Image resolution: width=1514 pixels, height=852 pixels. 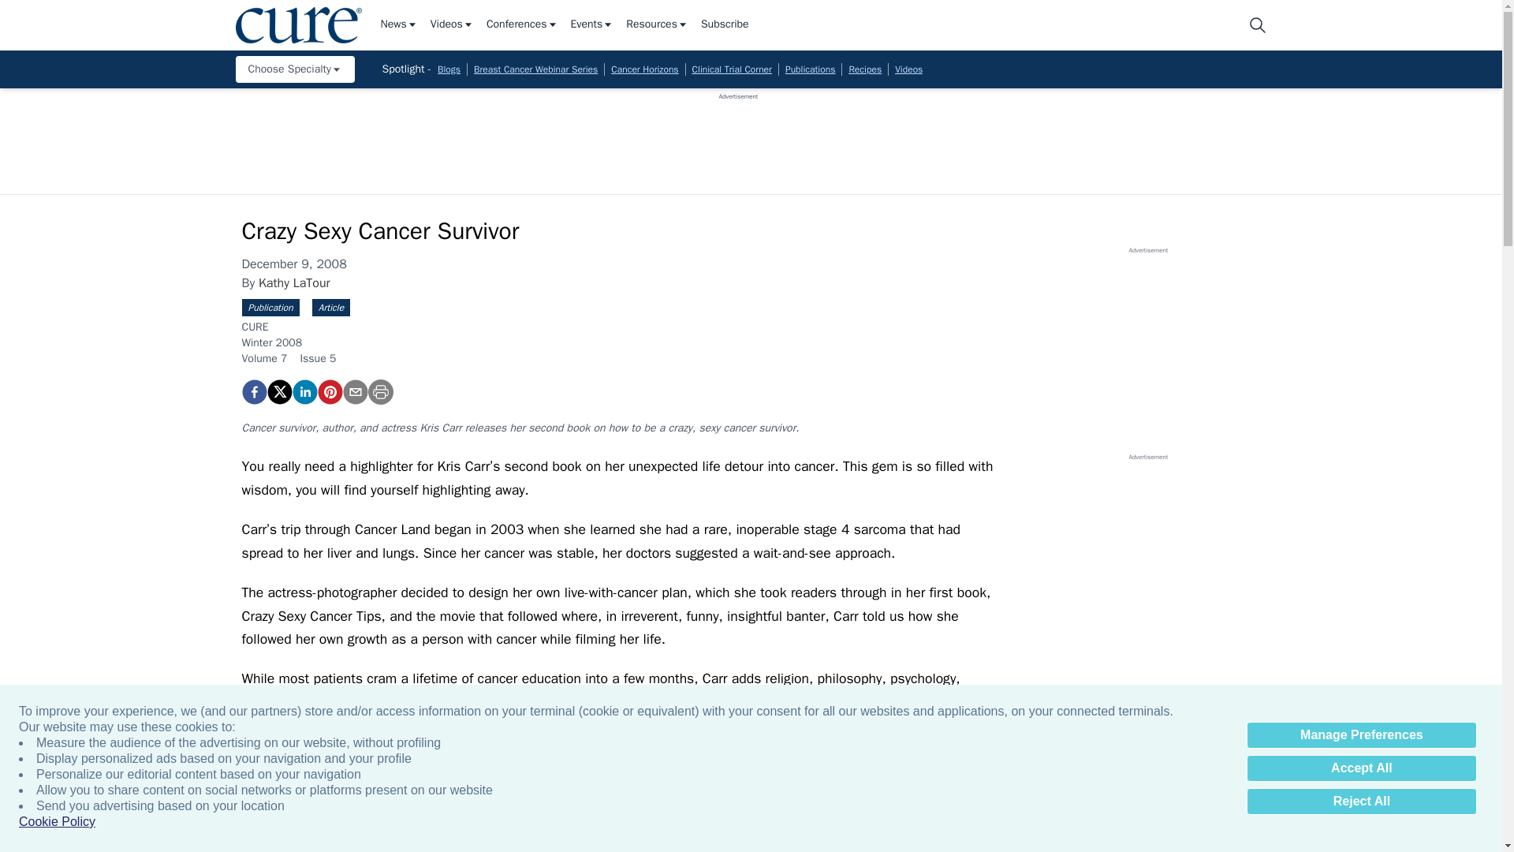 What do you see at coordinates (1361, 768) in the screenshot?
I see `Accept All` at bounding box center [1361, 768].